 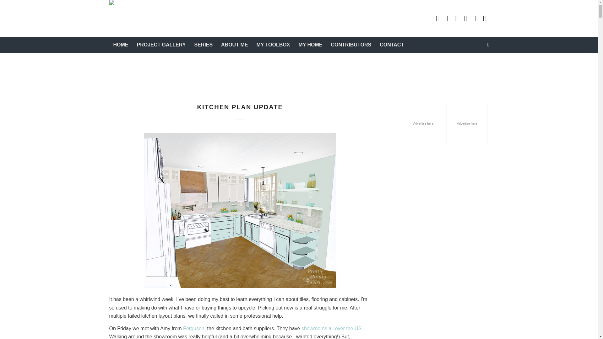 What do you see at coordinates (121, 45) in the screenshot?
I see `HOME` at bounding box center [121, 45].